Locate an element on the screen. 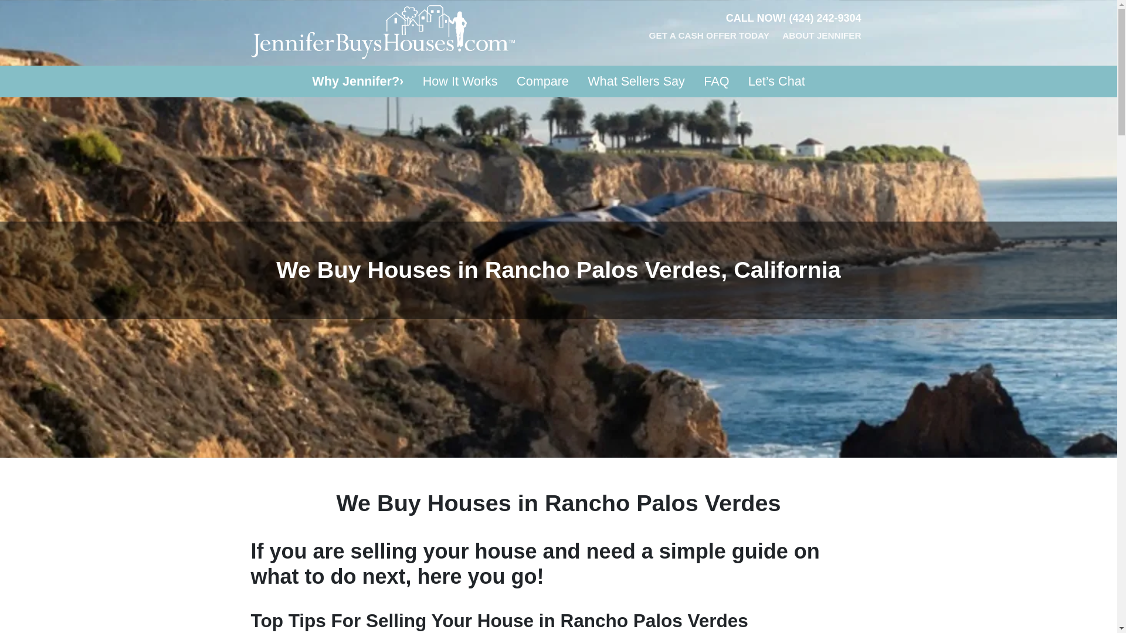 Image resolution: width=1126 pixels, height=633 pixels. TWITTER is located at coordinates (757, 59).